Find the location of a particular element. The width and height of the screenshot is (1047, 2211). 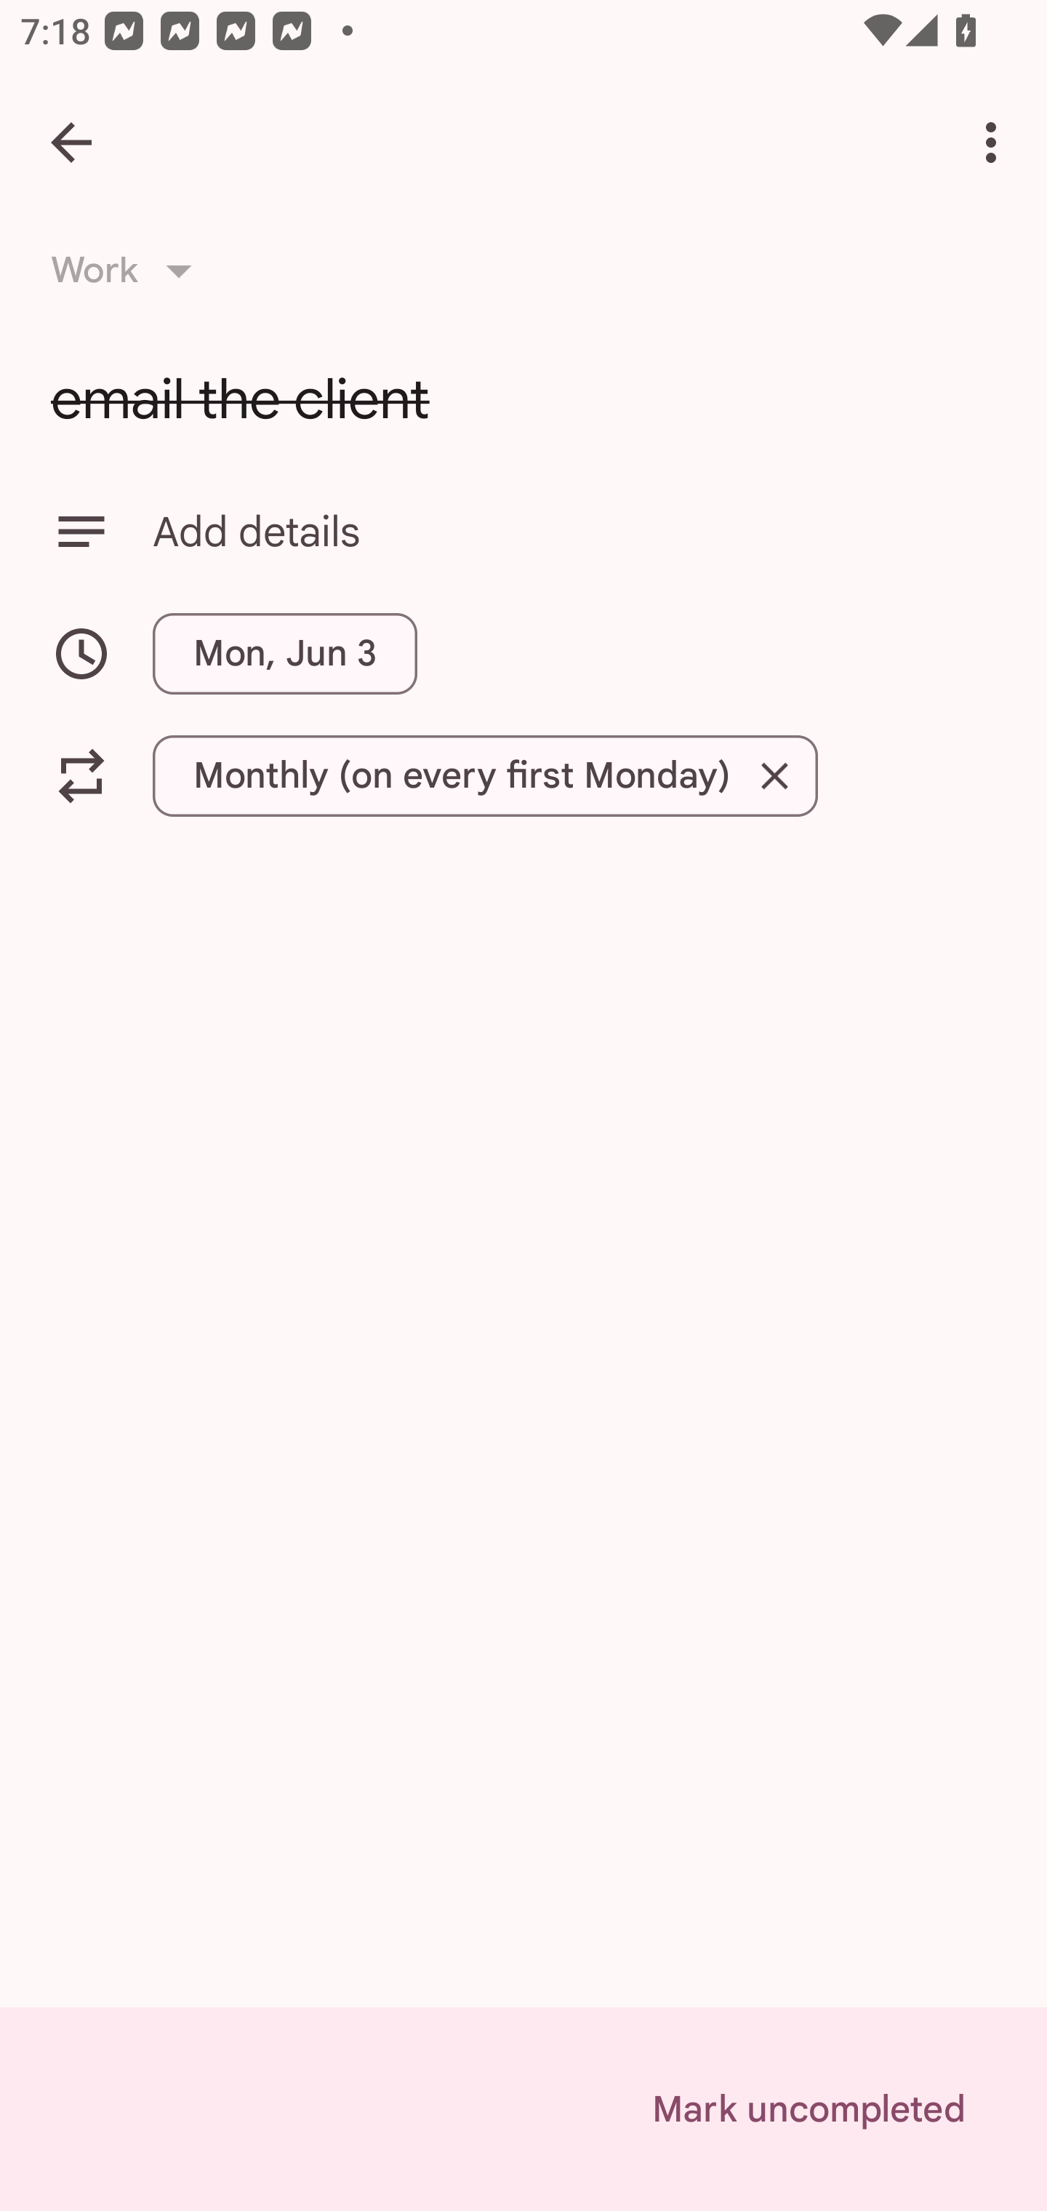

Add details is located at coordinates (574, 532).